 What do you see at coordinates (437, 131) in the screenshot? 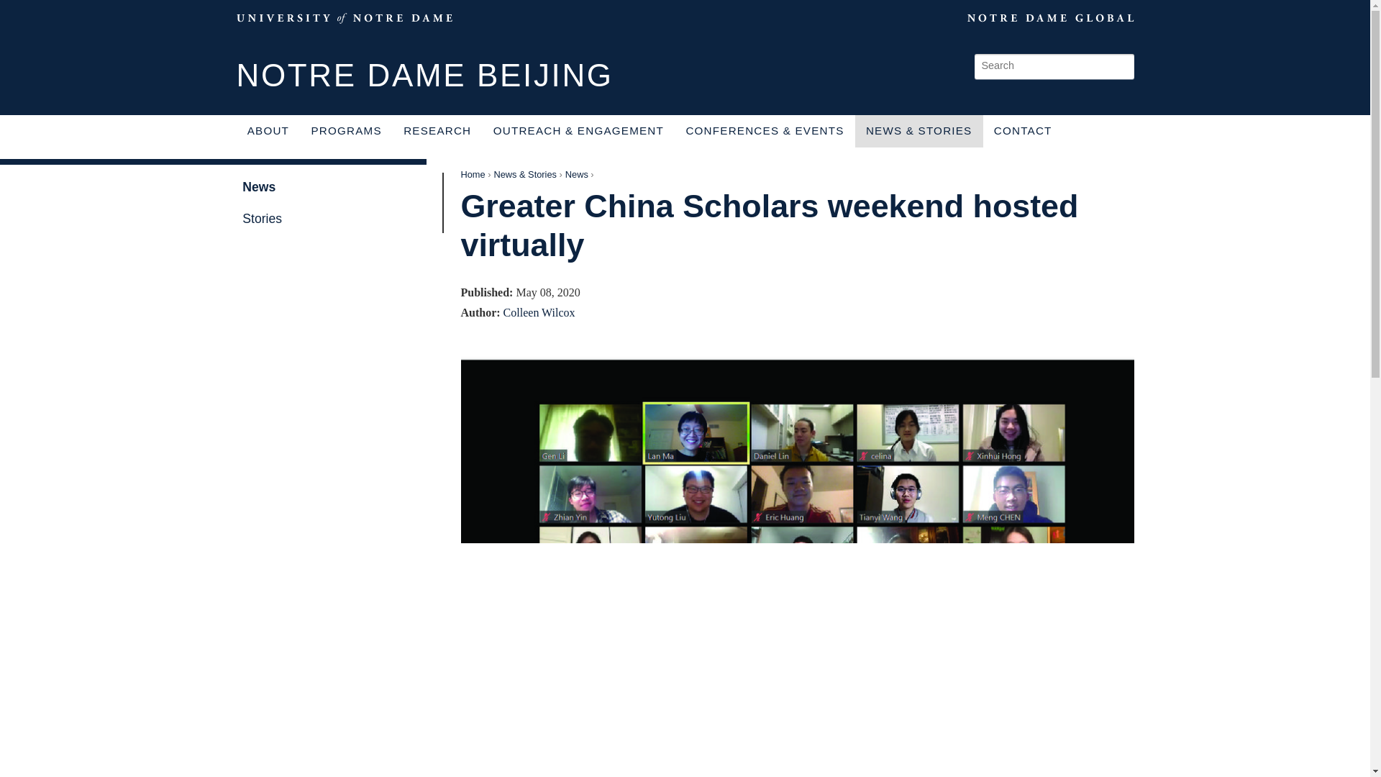
I see `RESEARCH` at bounding box center [437, 131].